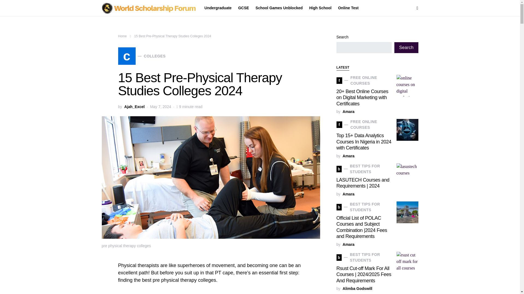  I want to click on View all posts by Amara, so click(349, 194).